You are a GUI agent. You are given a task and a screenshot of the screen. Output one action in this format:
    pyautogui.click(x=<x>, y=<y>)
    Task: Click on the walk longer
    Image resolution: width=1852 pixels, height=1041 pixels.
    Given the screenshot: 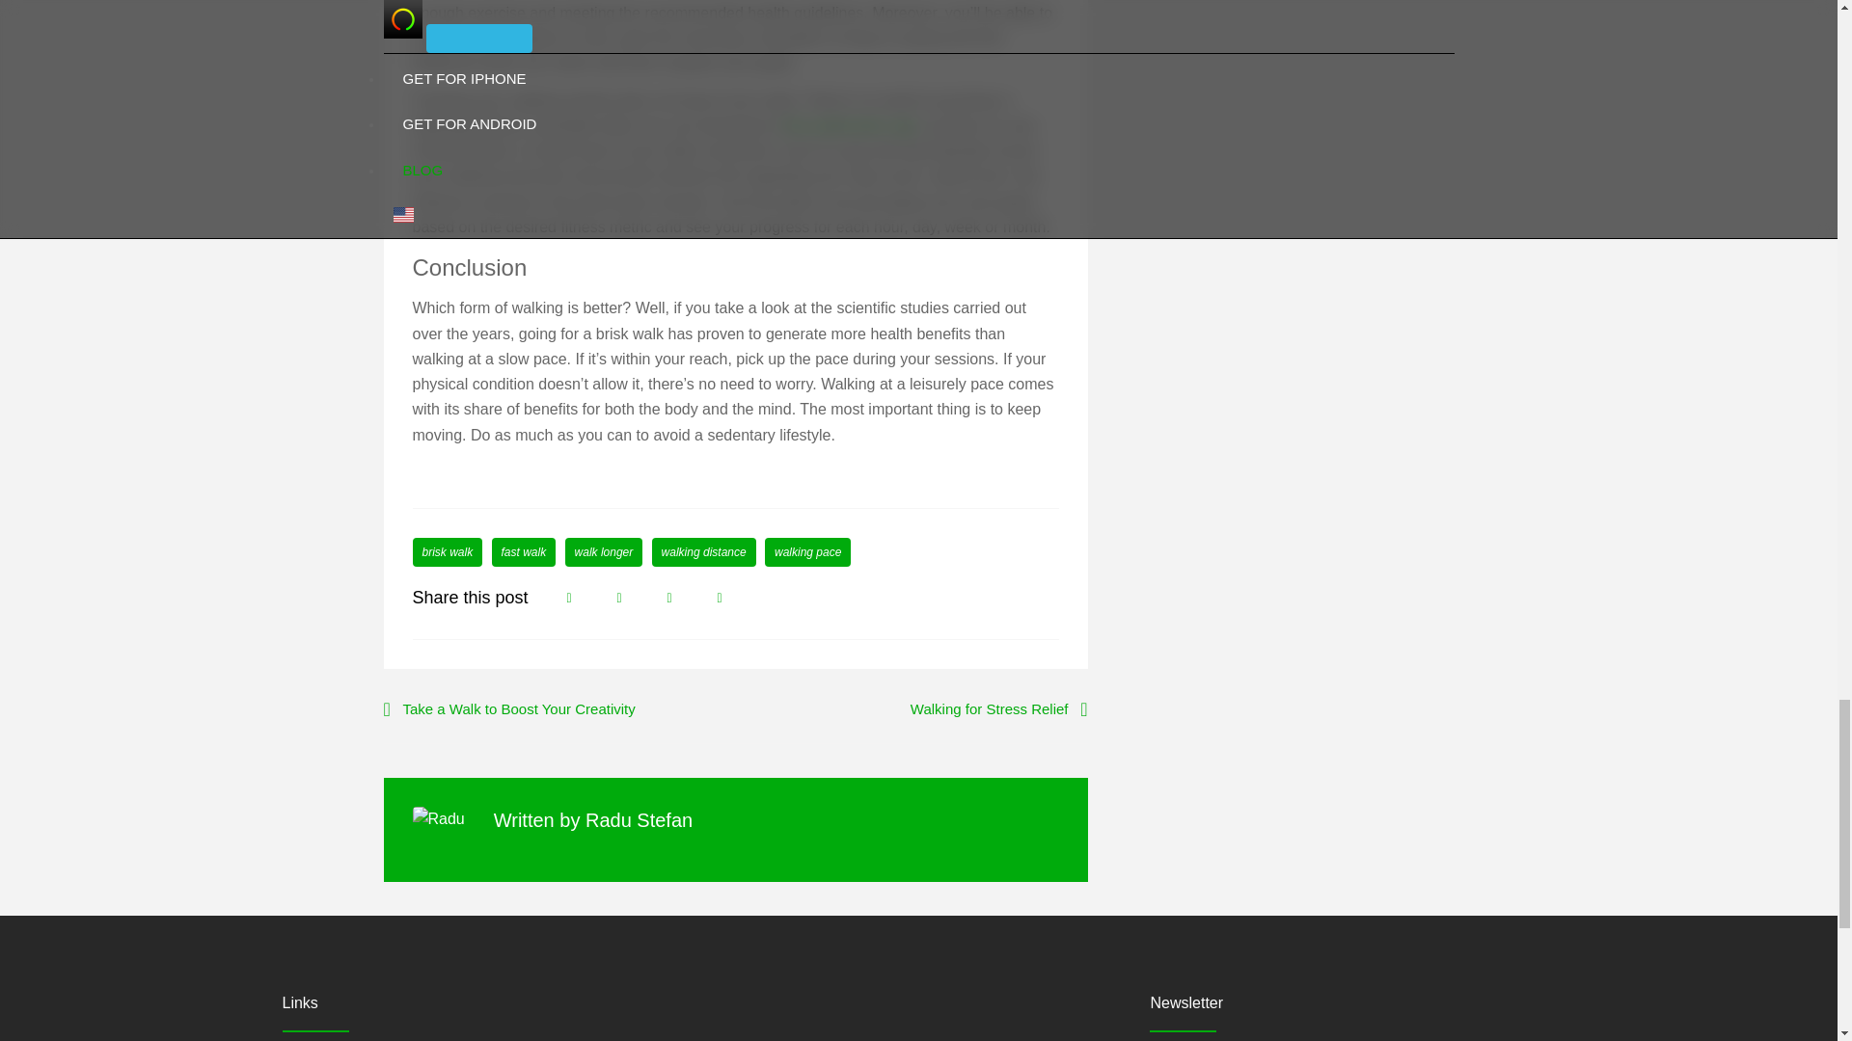 What is the action you would take?
    pyautogui.click(x=604, y=551)
    